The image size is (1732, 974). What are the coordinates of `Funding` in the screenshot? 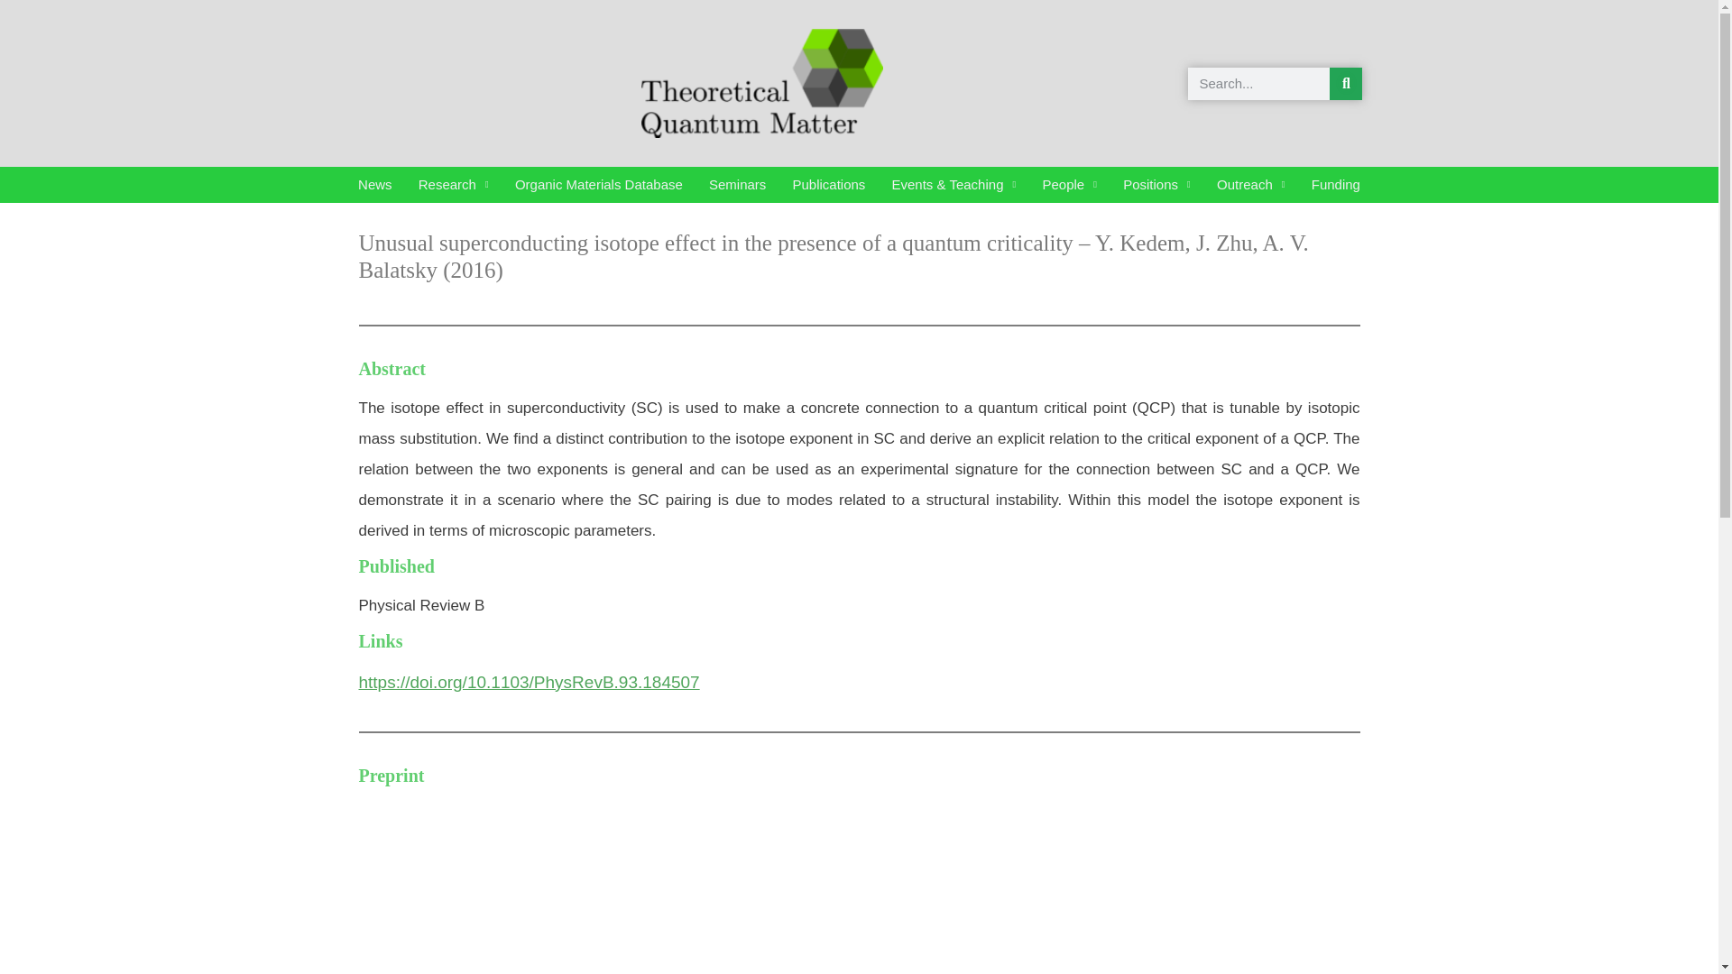 It's located at (1335, 184).